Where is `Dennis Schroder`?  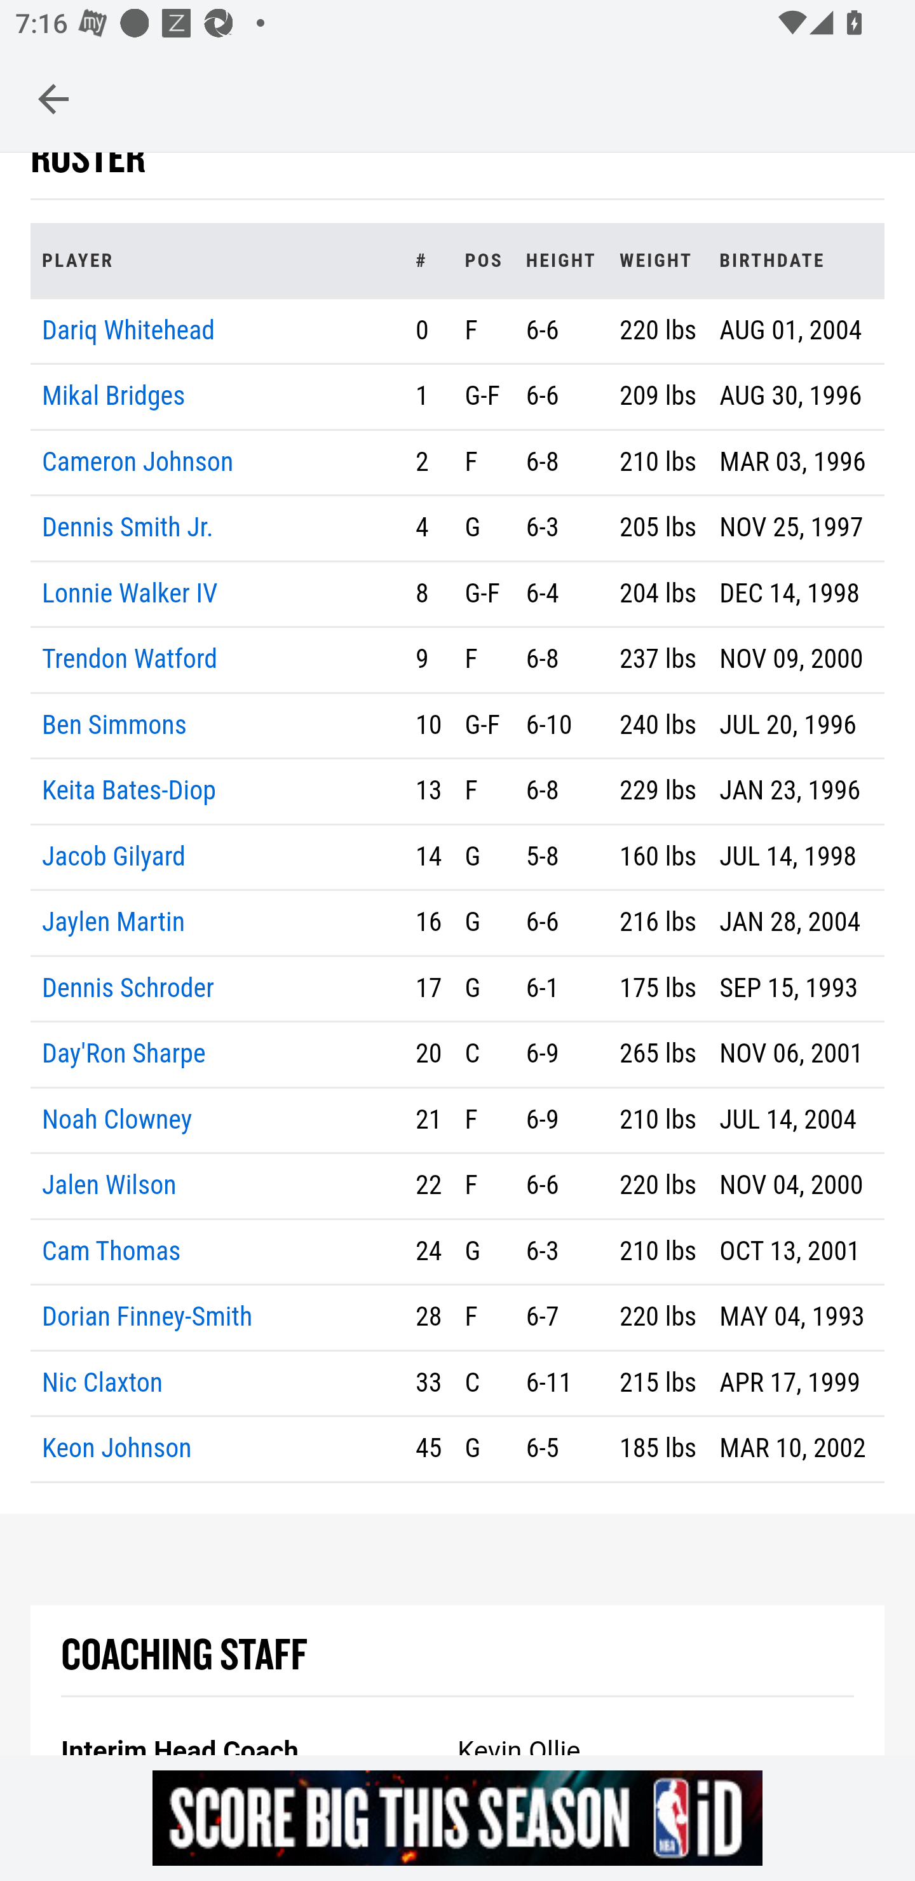
Dennis Schroder is located at coordinates (128, 988).